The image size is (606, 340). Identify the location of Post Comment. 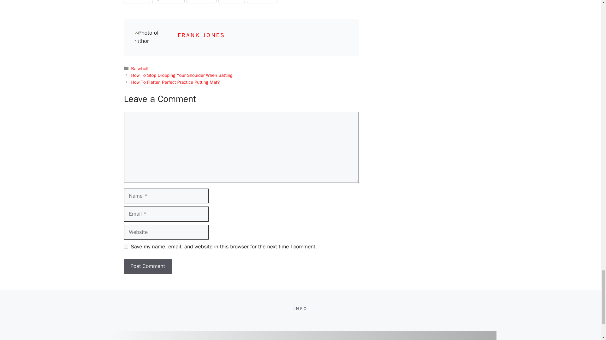
(147, 266).